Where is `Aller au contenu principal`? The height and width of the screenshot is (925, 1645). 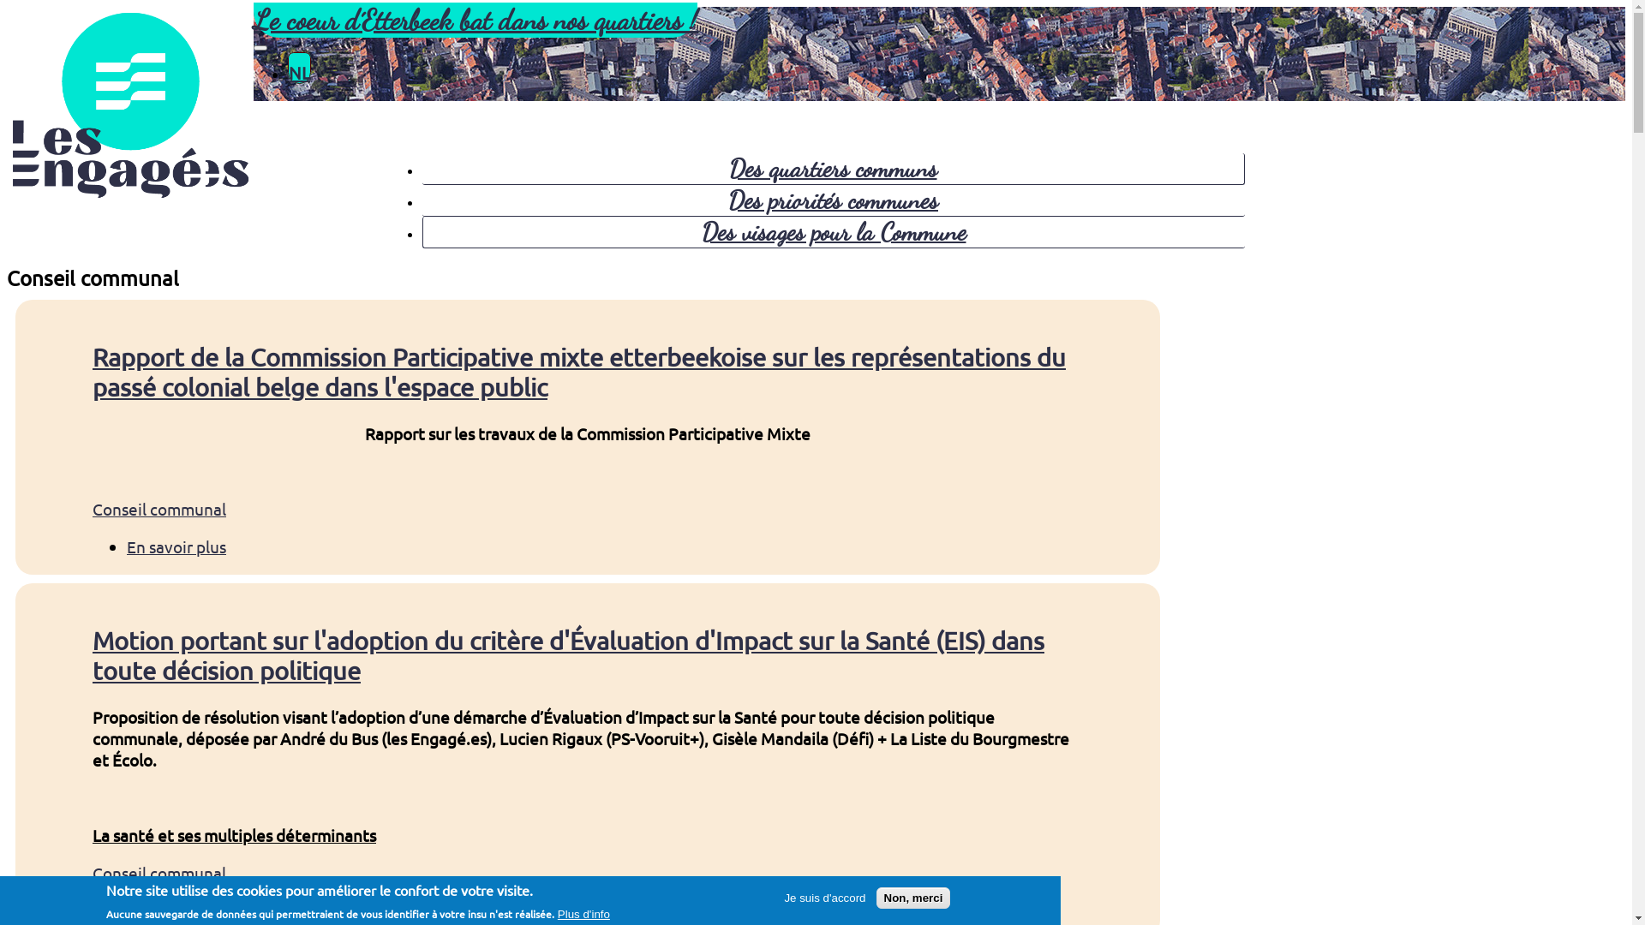
Aller au contenu principal is located at coordinates (7, 7).